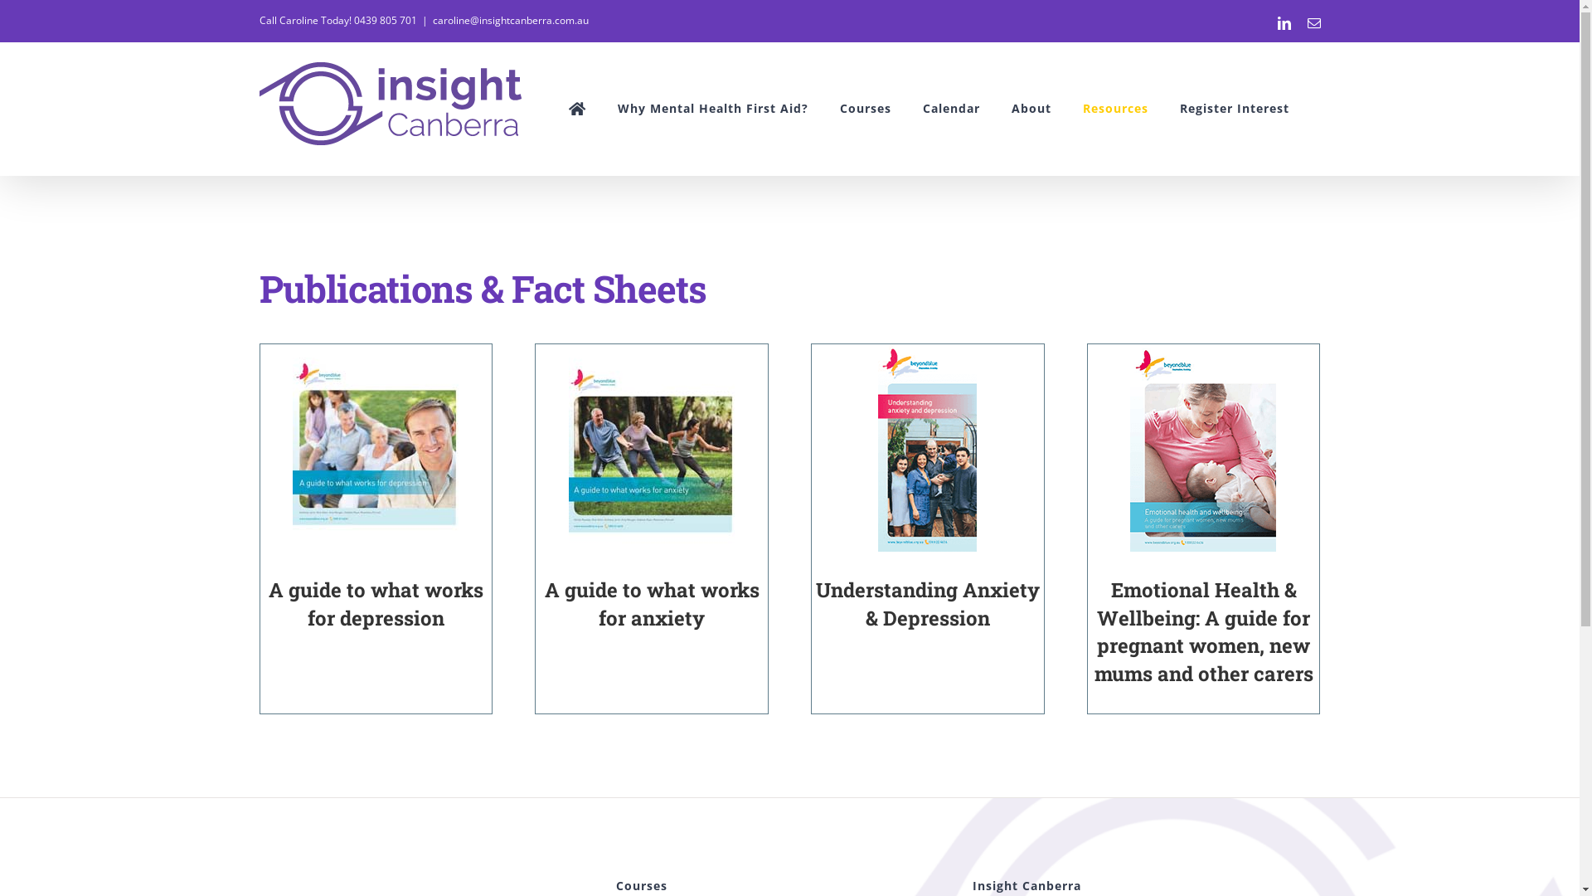  Describe the element at coordinates (865, 109) in the screenshot. I see `Courses` at that location.